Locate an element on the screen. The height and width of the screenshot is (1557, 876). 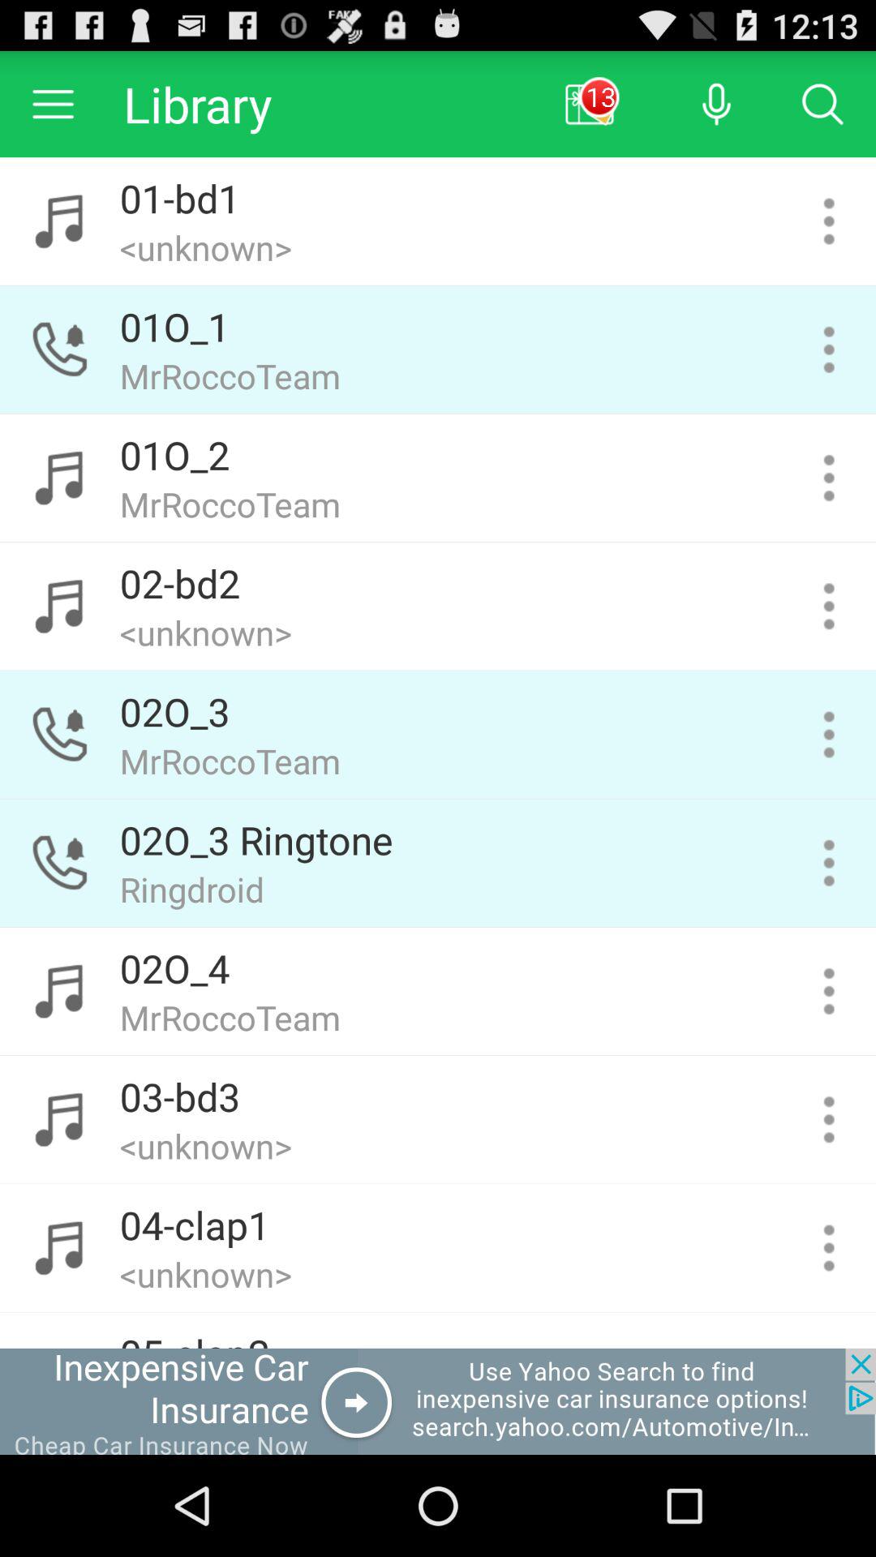
more information is located at coordinates (829, 735).